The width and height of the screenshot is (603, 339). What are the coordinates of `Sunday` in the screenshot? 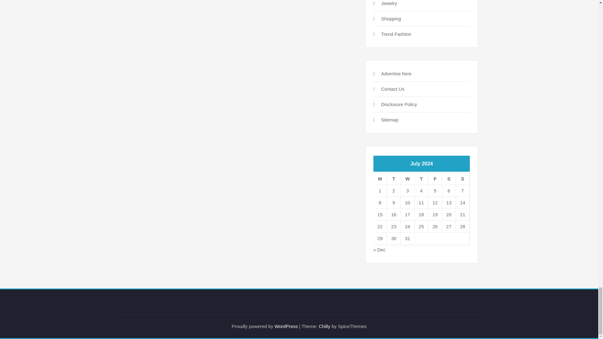 It's located at (463, 179).